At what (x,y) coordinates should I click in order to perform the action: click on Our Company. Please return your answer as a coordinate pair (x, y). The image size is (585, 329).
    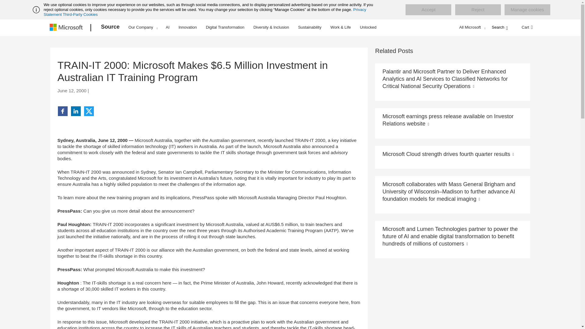
    Looking at the image, I should click on (143, 27).